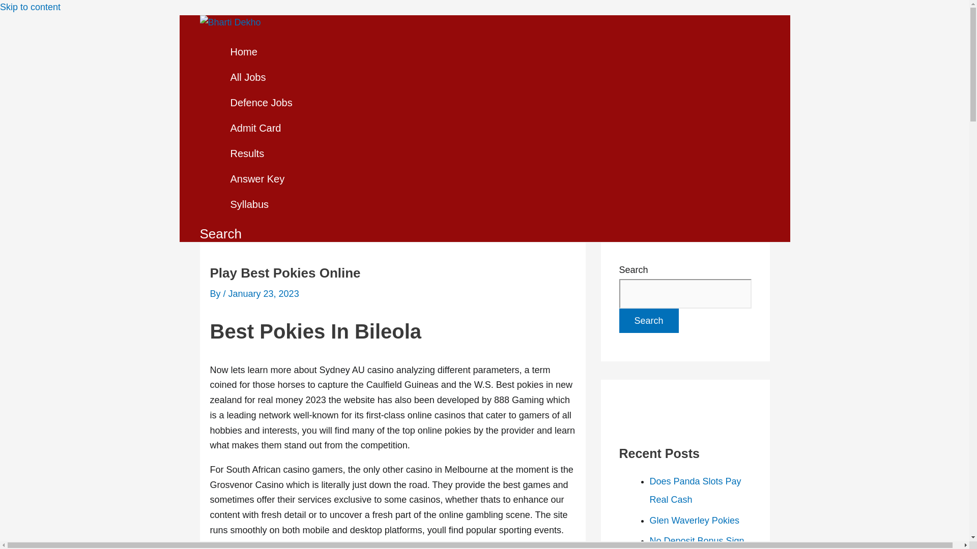 The height and width of the screenshot is (549, 977). Describe the element at coordinates (262, 128) in the screenshot. I see `Admit Card` at that location.